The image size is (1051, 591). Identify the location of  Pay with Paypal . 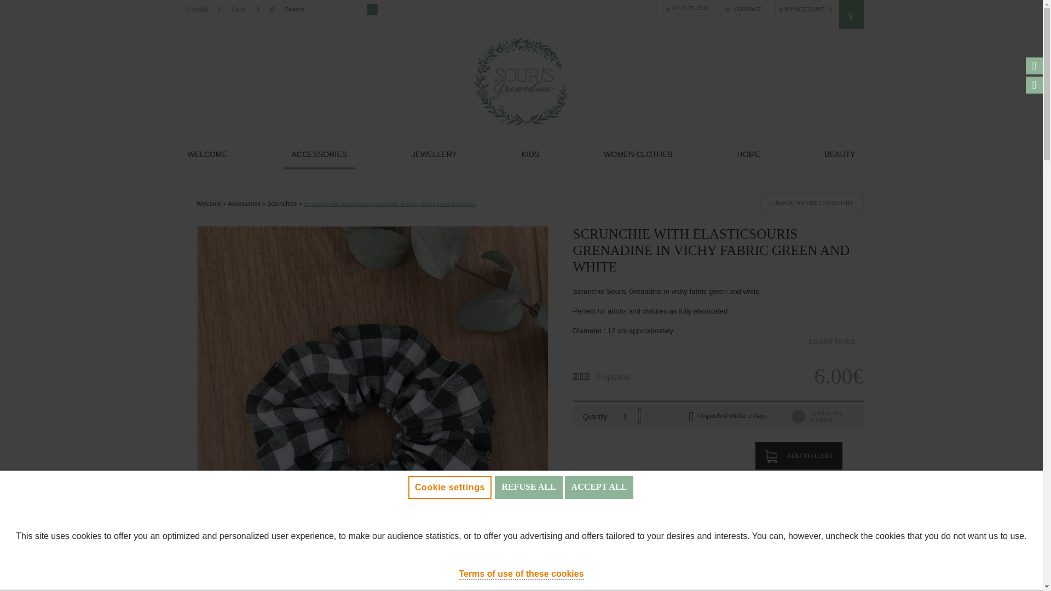
(809, 483).